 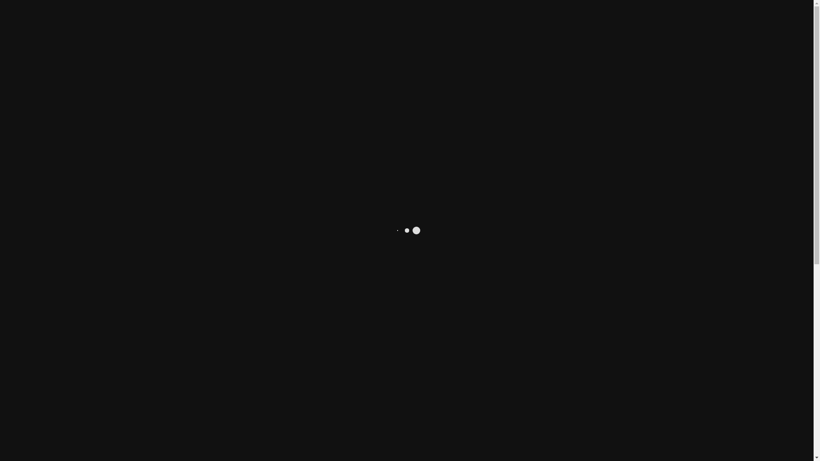 I want to click on KONTAKT, so click(x=506, y=34).